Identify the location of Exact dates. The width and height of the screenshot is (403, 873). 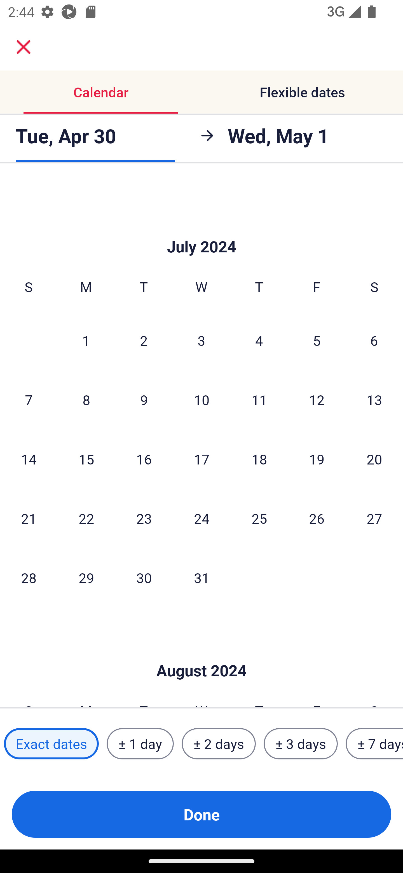
(51, 744).